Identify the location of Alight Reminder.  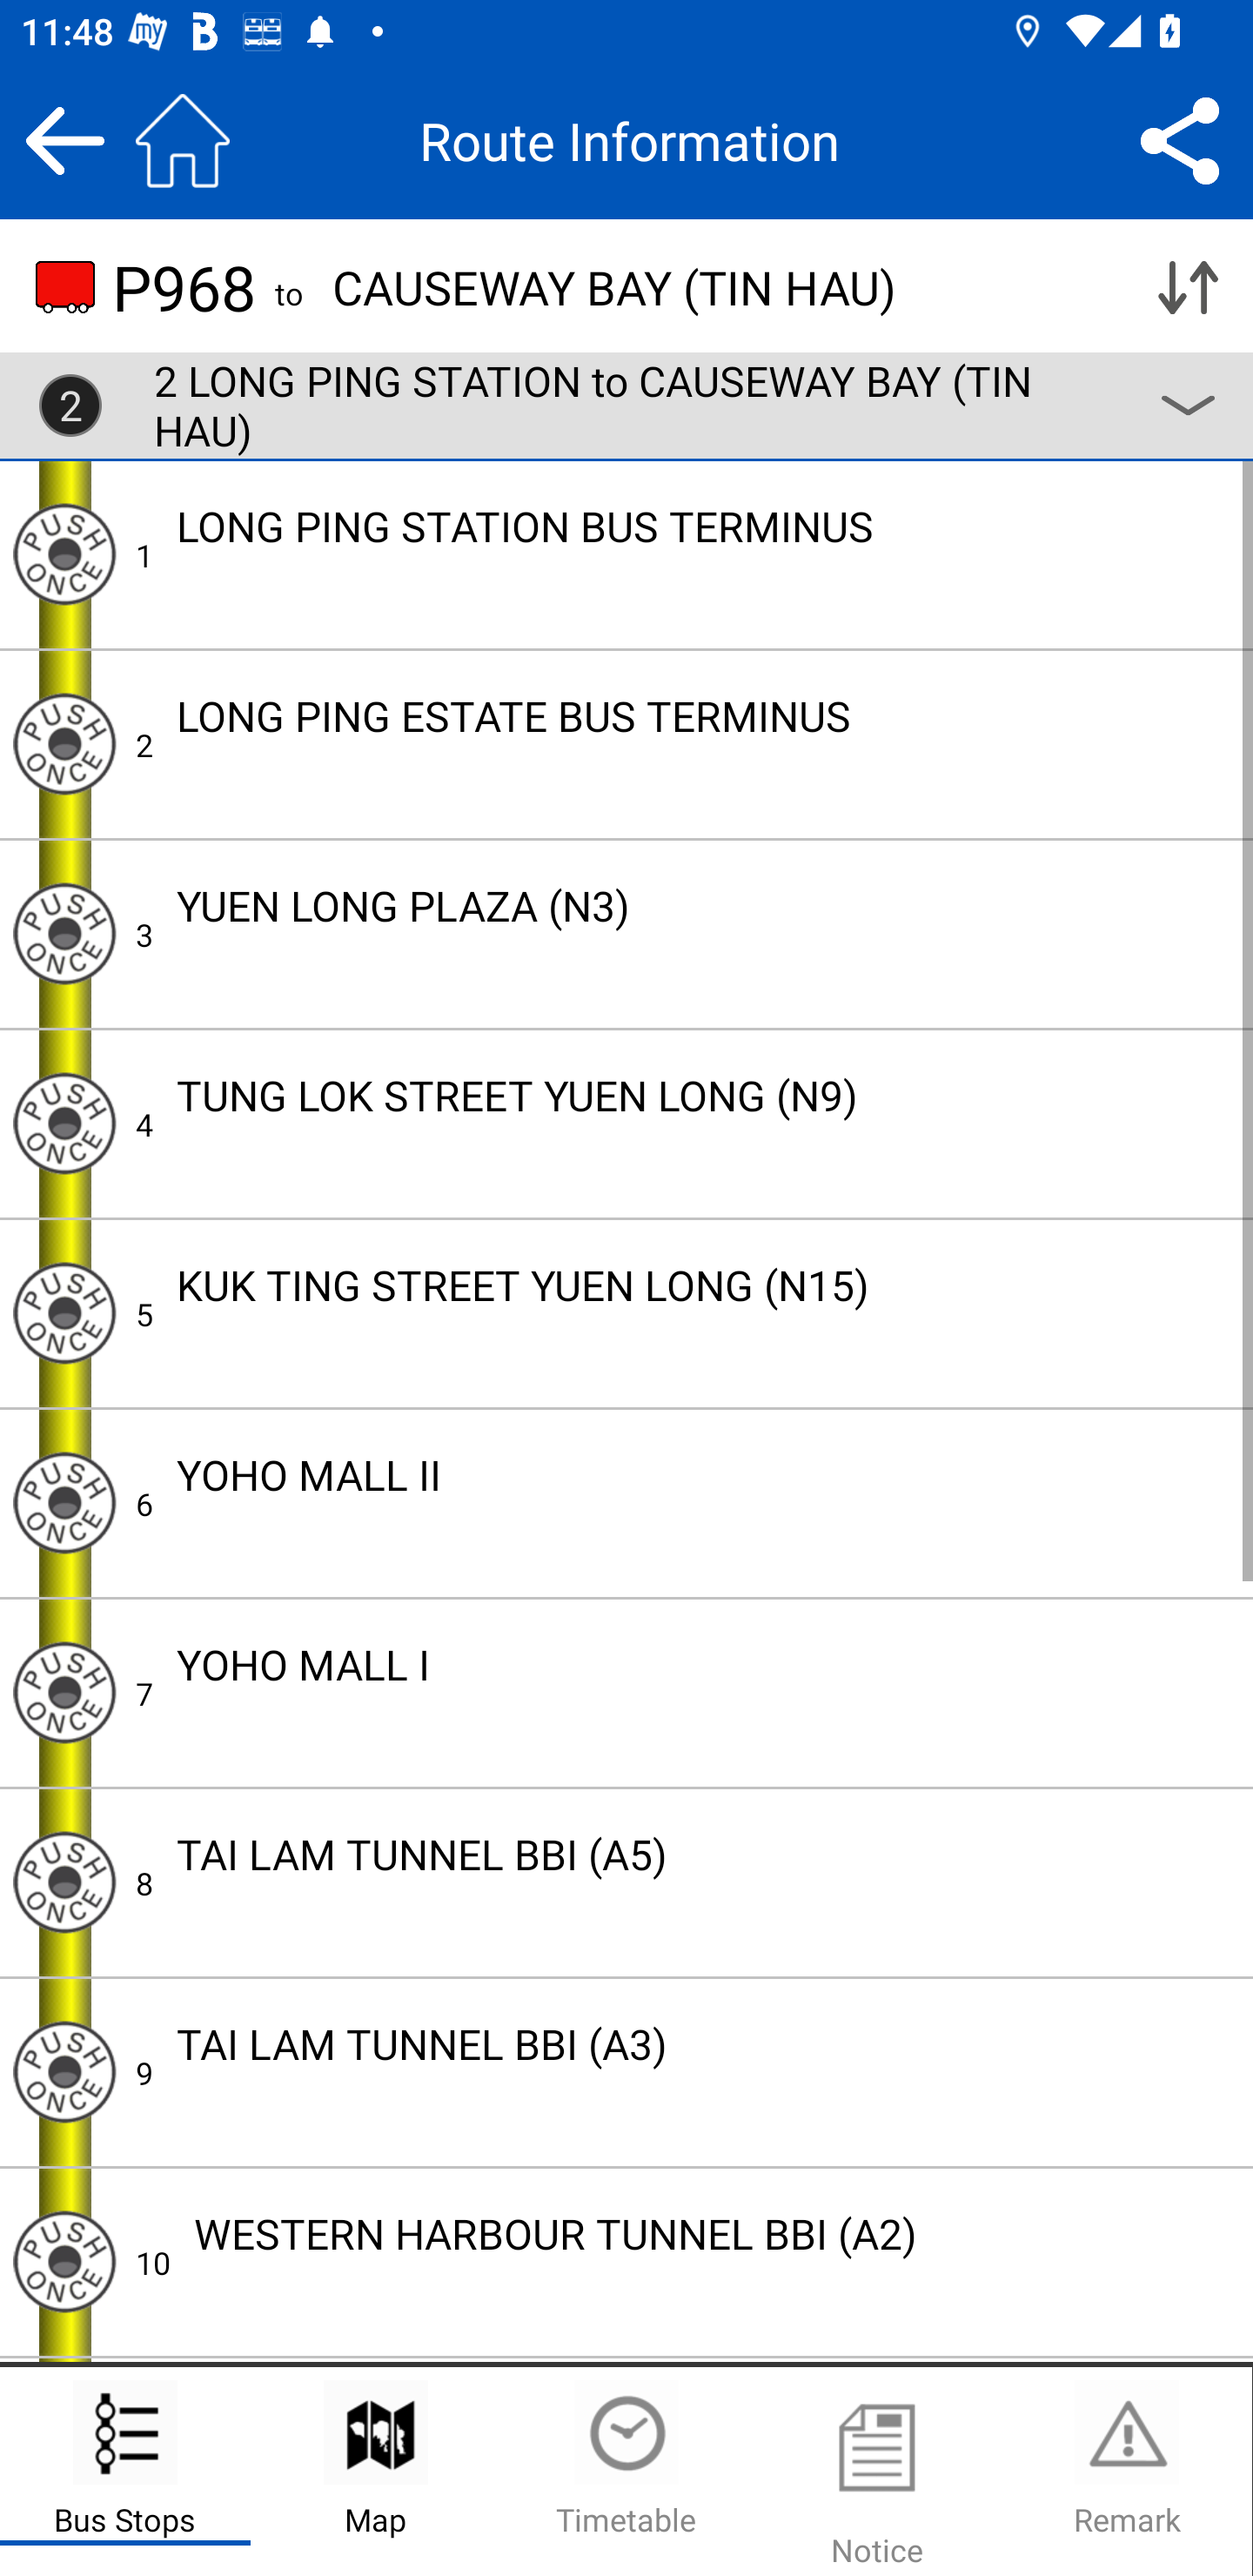
(64, 555).